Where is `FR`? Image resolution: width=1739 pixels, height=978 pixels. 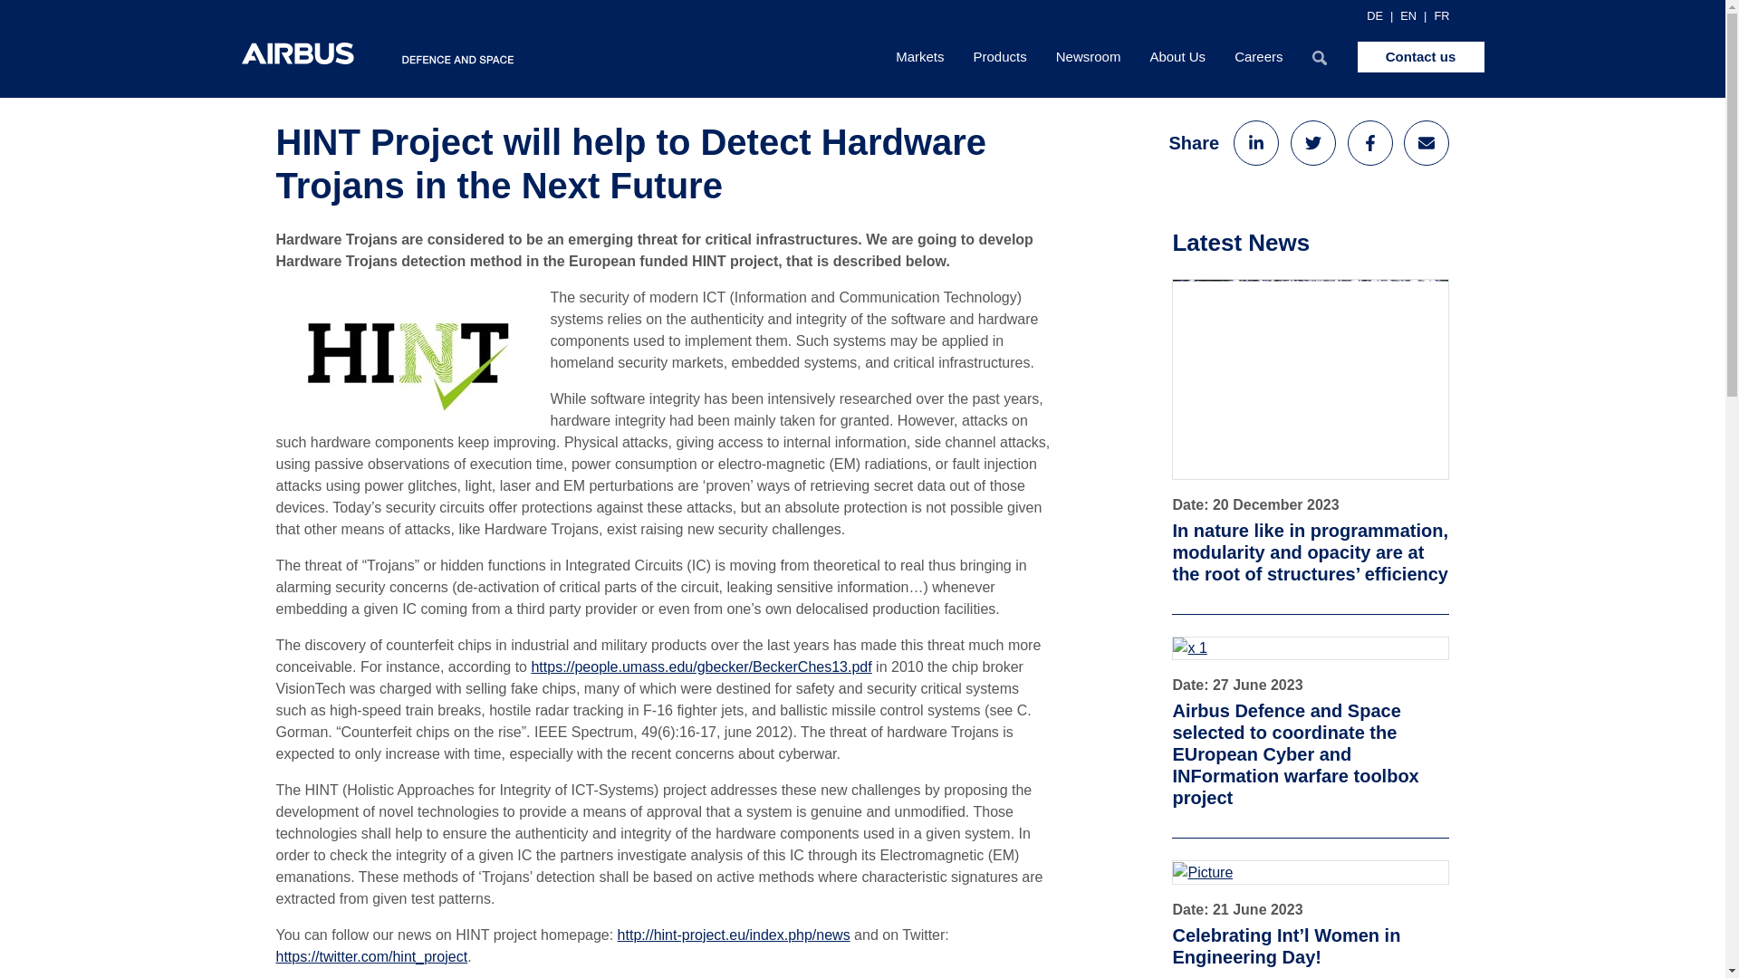 FR is located at coordinates (1440, 15).